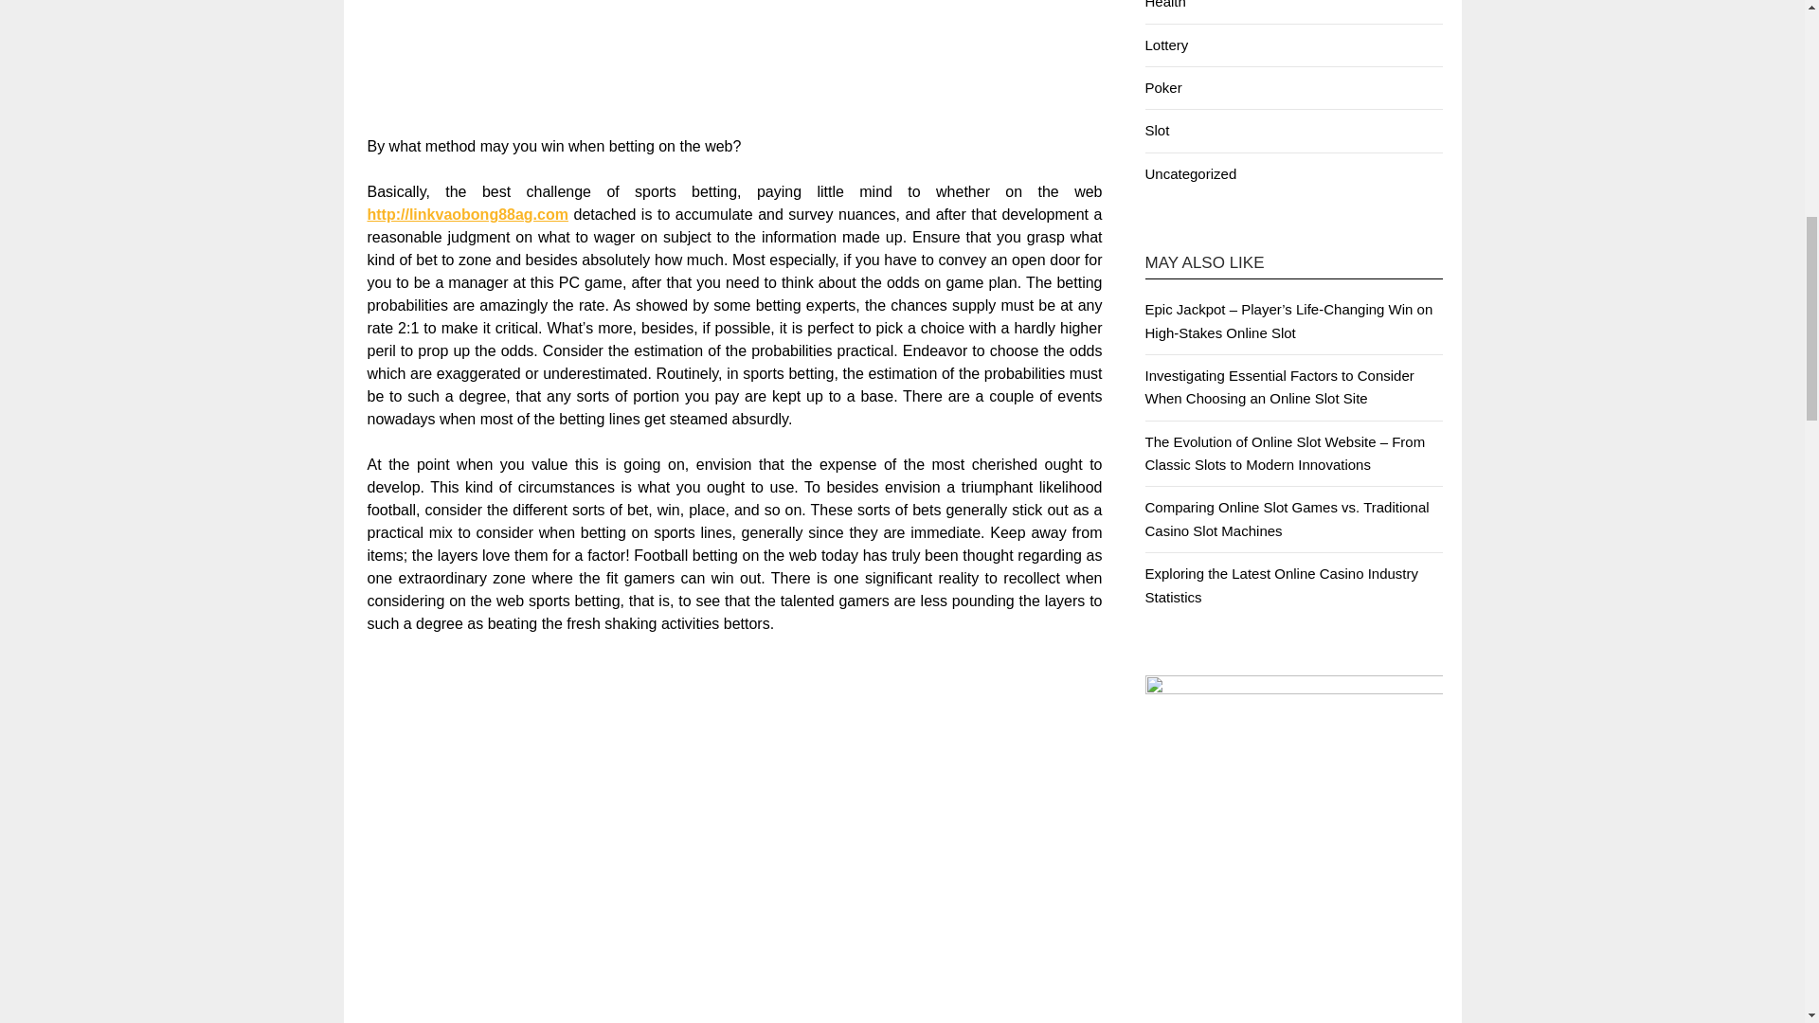 The height and width of the screenshot is (1023, 1819). Describe the element at coordinates (1165, 45) in the screenshot. I see `Lottery` at that location.